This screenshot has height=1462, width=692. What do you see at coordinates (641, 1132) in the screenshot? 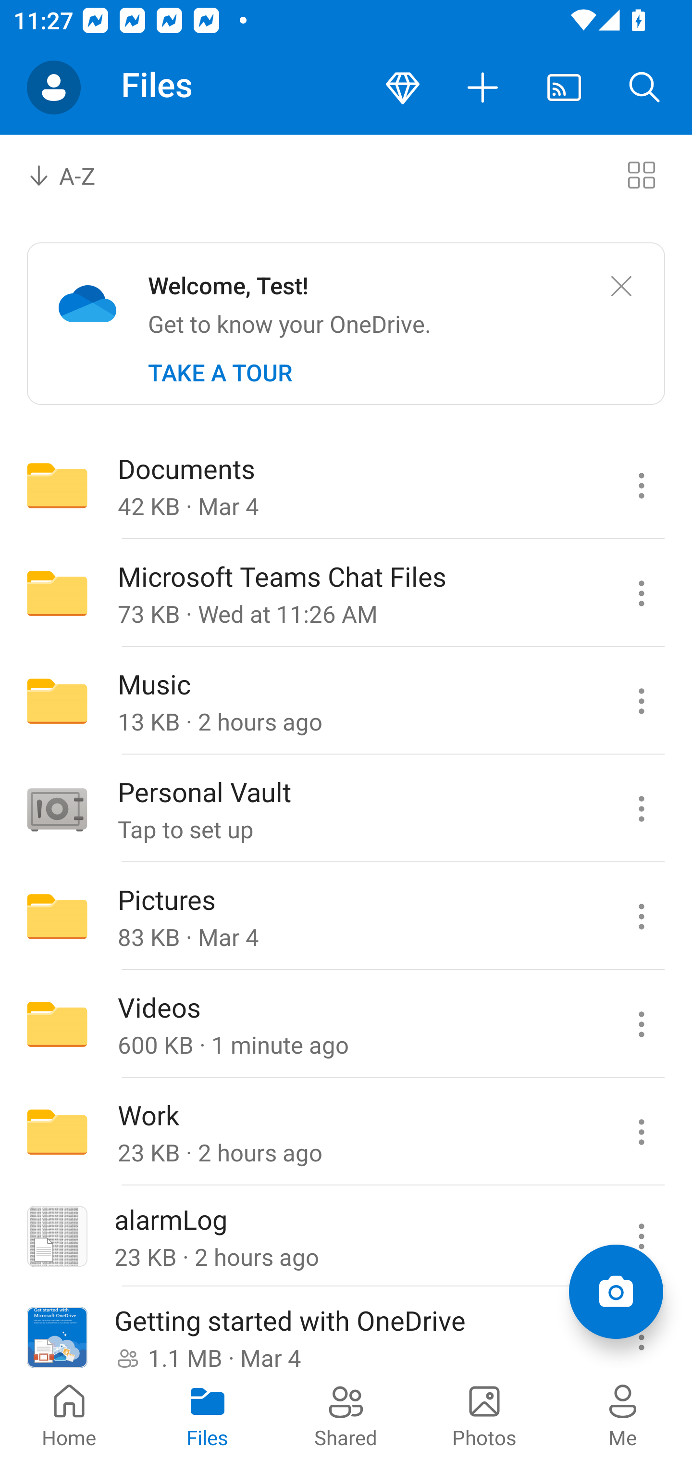
I see `Work commands` at bounding box center [641, 1132].